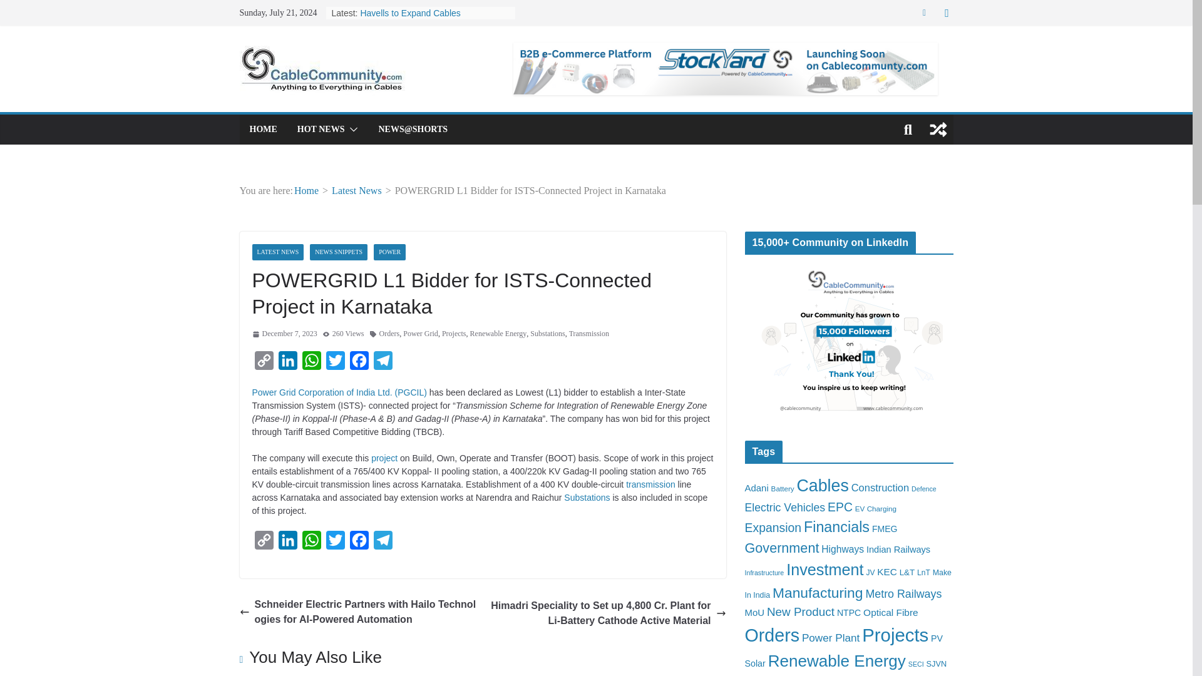  I want to click on Telegram, so click(382, 363).